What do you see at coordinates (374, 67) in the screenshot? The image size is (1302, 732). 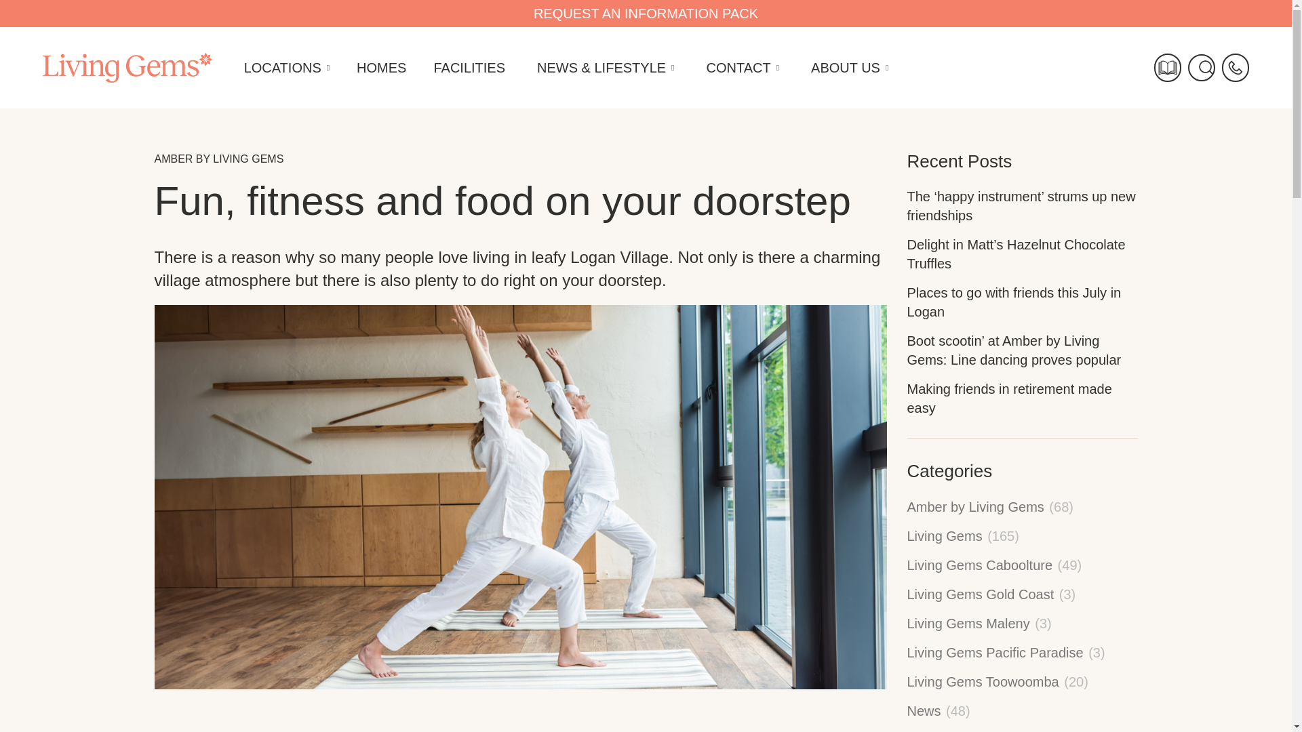 I see `HOMES` at bounding box center [374, 67].